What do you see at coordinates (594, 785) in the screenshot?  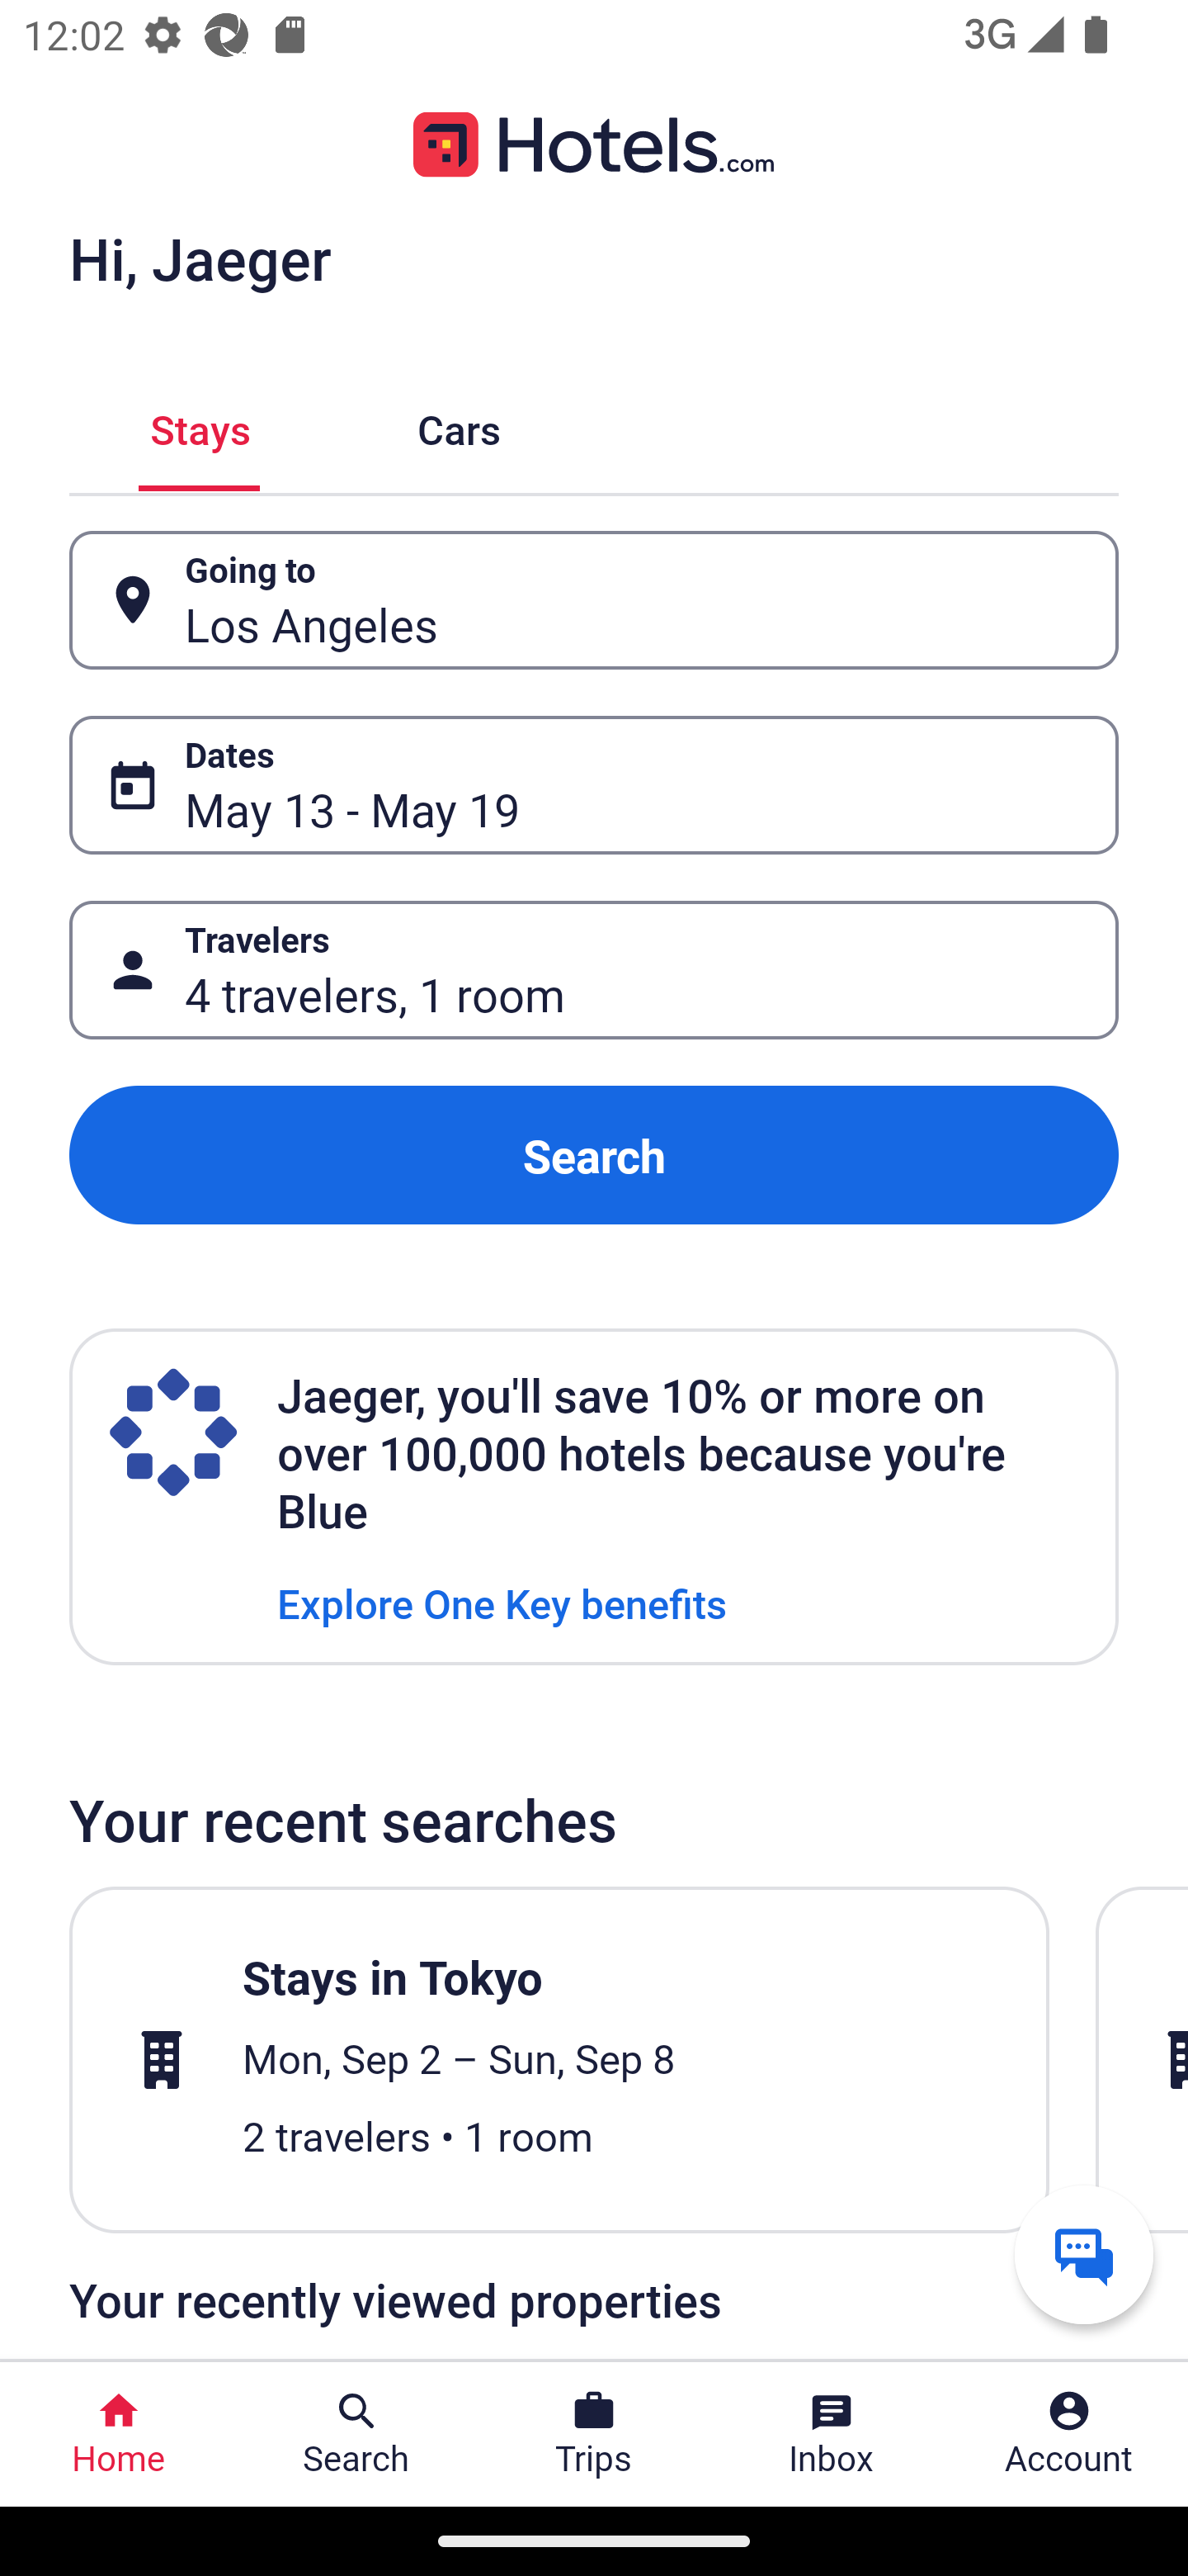 I see `Dates Button May 13 - May 19` at bounding box center [594, 785].